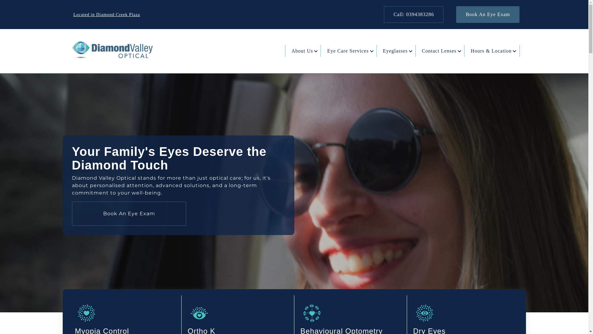 This screenshot has height=334, width=593. What do you see at coordinates (303, 51) in the screenshot?
I see `About Us` at bounding box center [303, 51].